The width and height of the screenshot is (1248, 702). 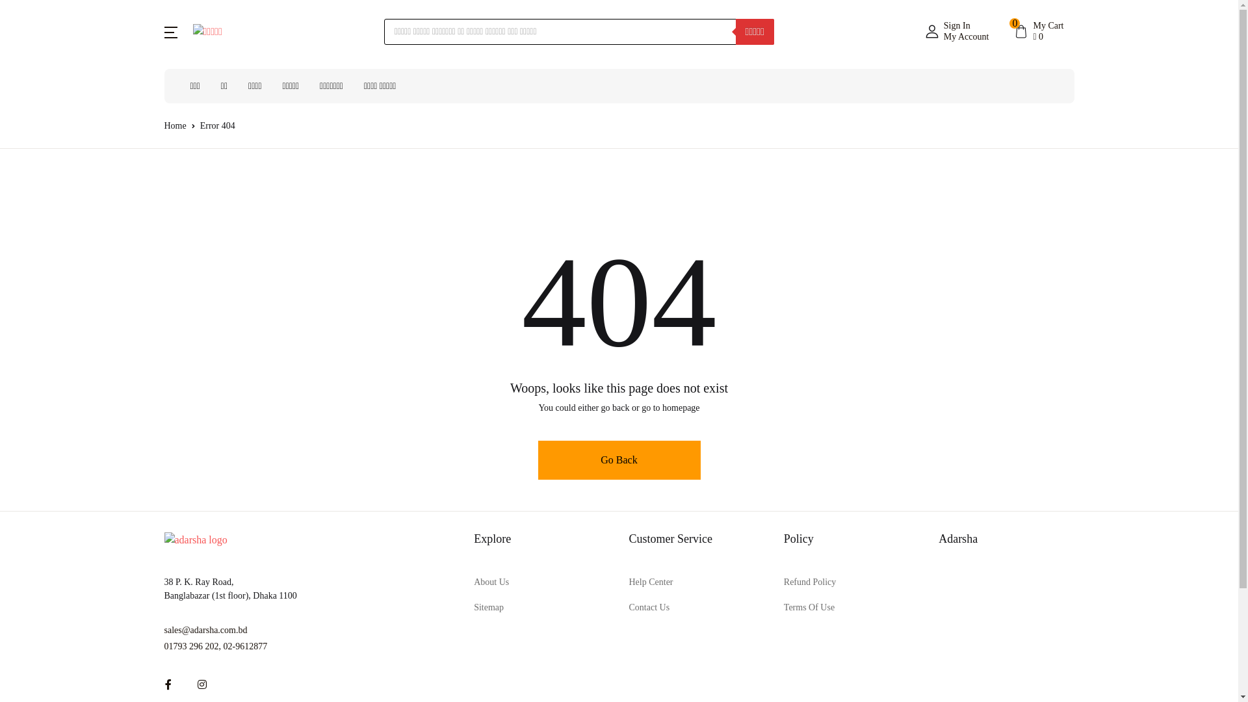 What do you see at coordinates (202, 685) in the screenshot?
I see `Instagram` at bounding box center [202, 685].